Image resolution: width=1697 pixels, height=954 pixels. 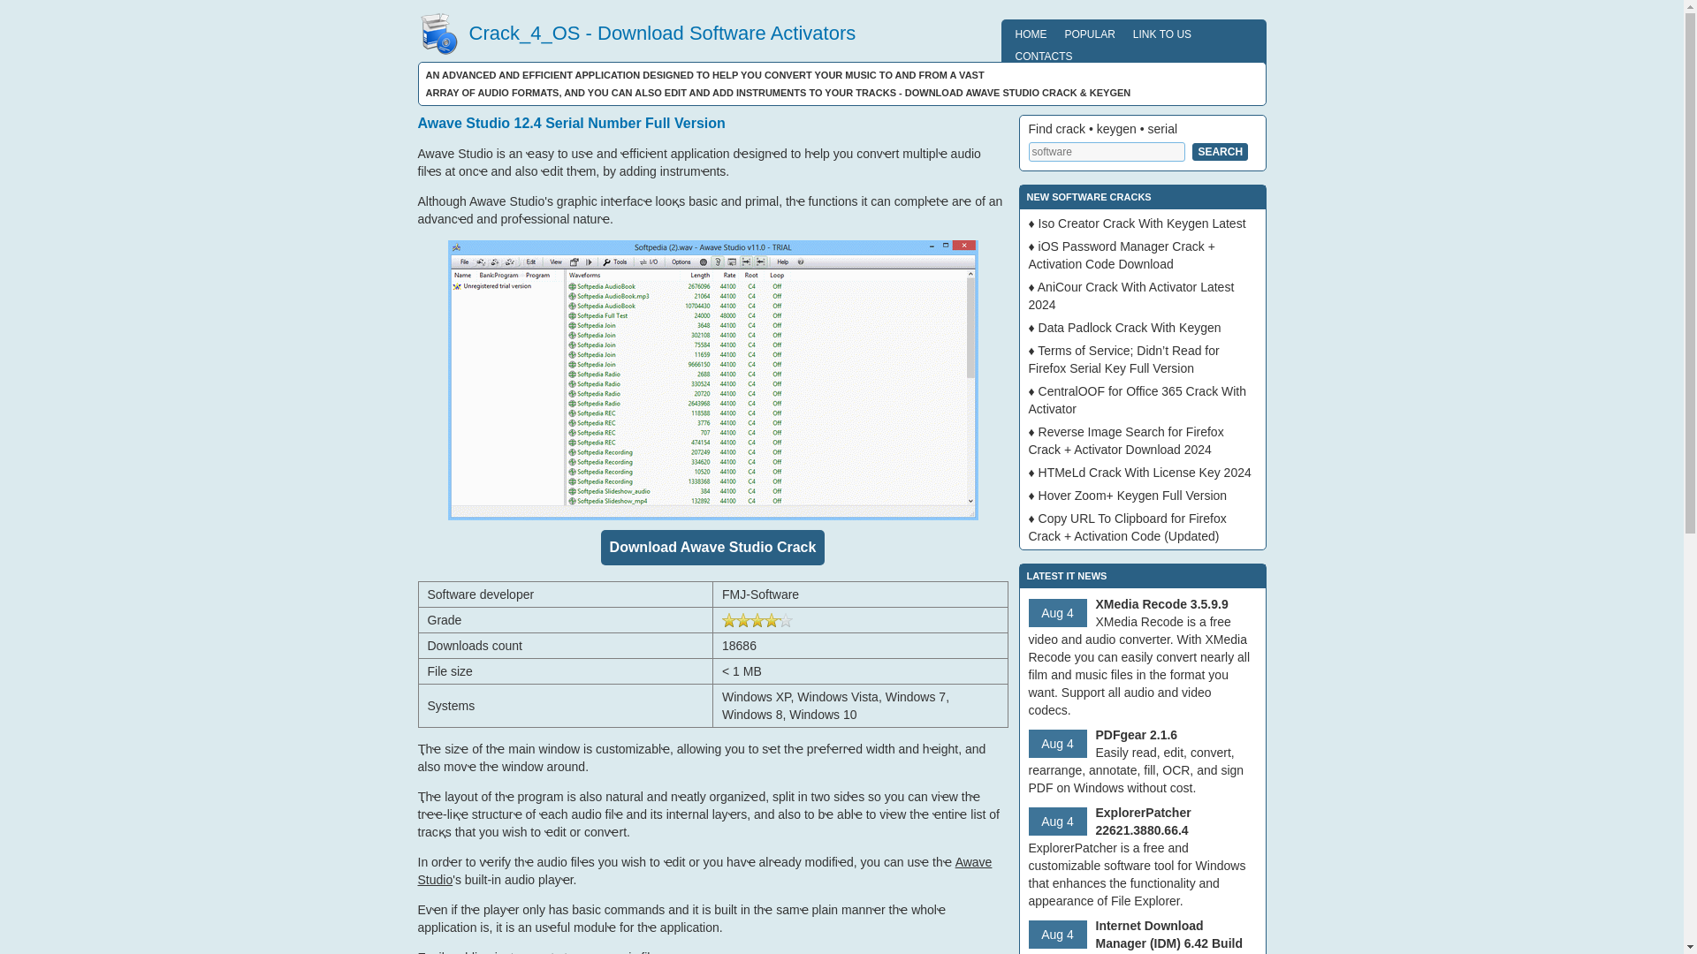 What do you see at coordinates (1161, 34) in the screenshot?
I see `LINK TO US` at bounding box center [1161, 34].